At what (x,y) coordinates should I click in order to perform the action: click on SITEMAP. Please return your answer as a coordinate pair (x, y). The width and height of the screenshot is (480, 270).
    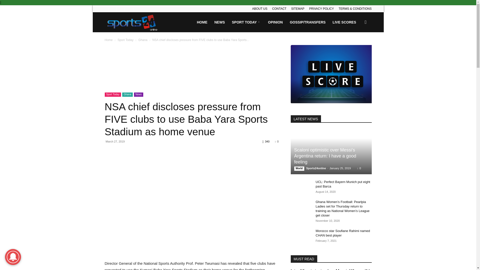
    Looking at the image, I should click on (298, 9).